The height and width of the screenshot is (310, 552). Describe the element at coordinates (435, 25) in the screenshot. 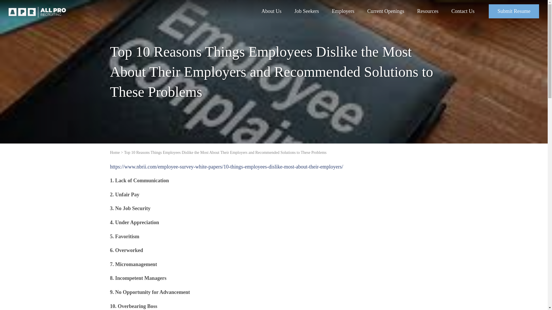

I see `Job Seeker Advice` at that location.